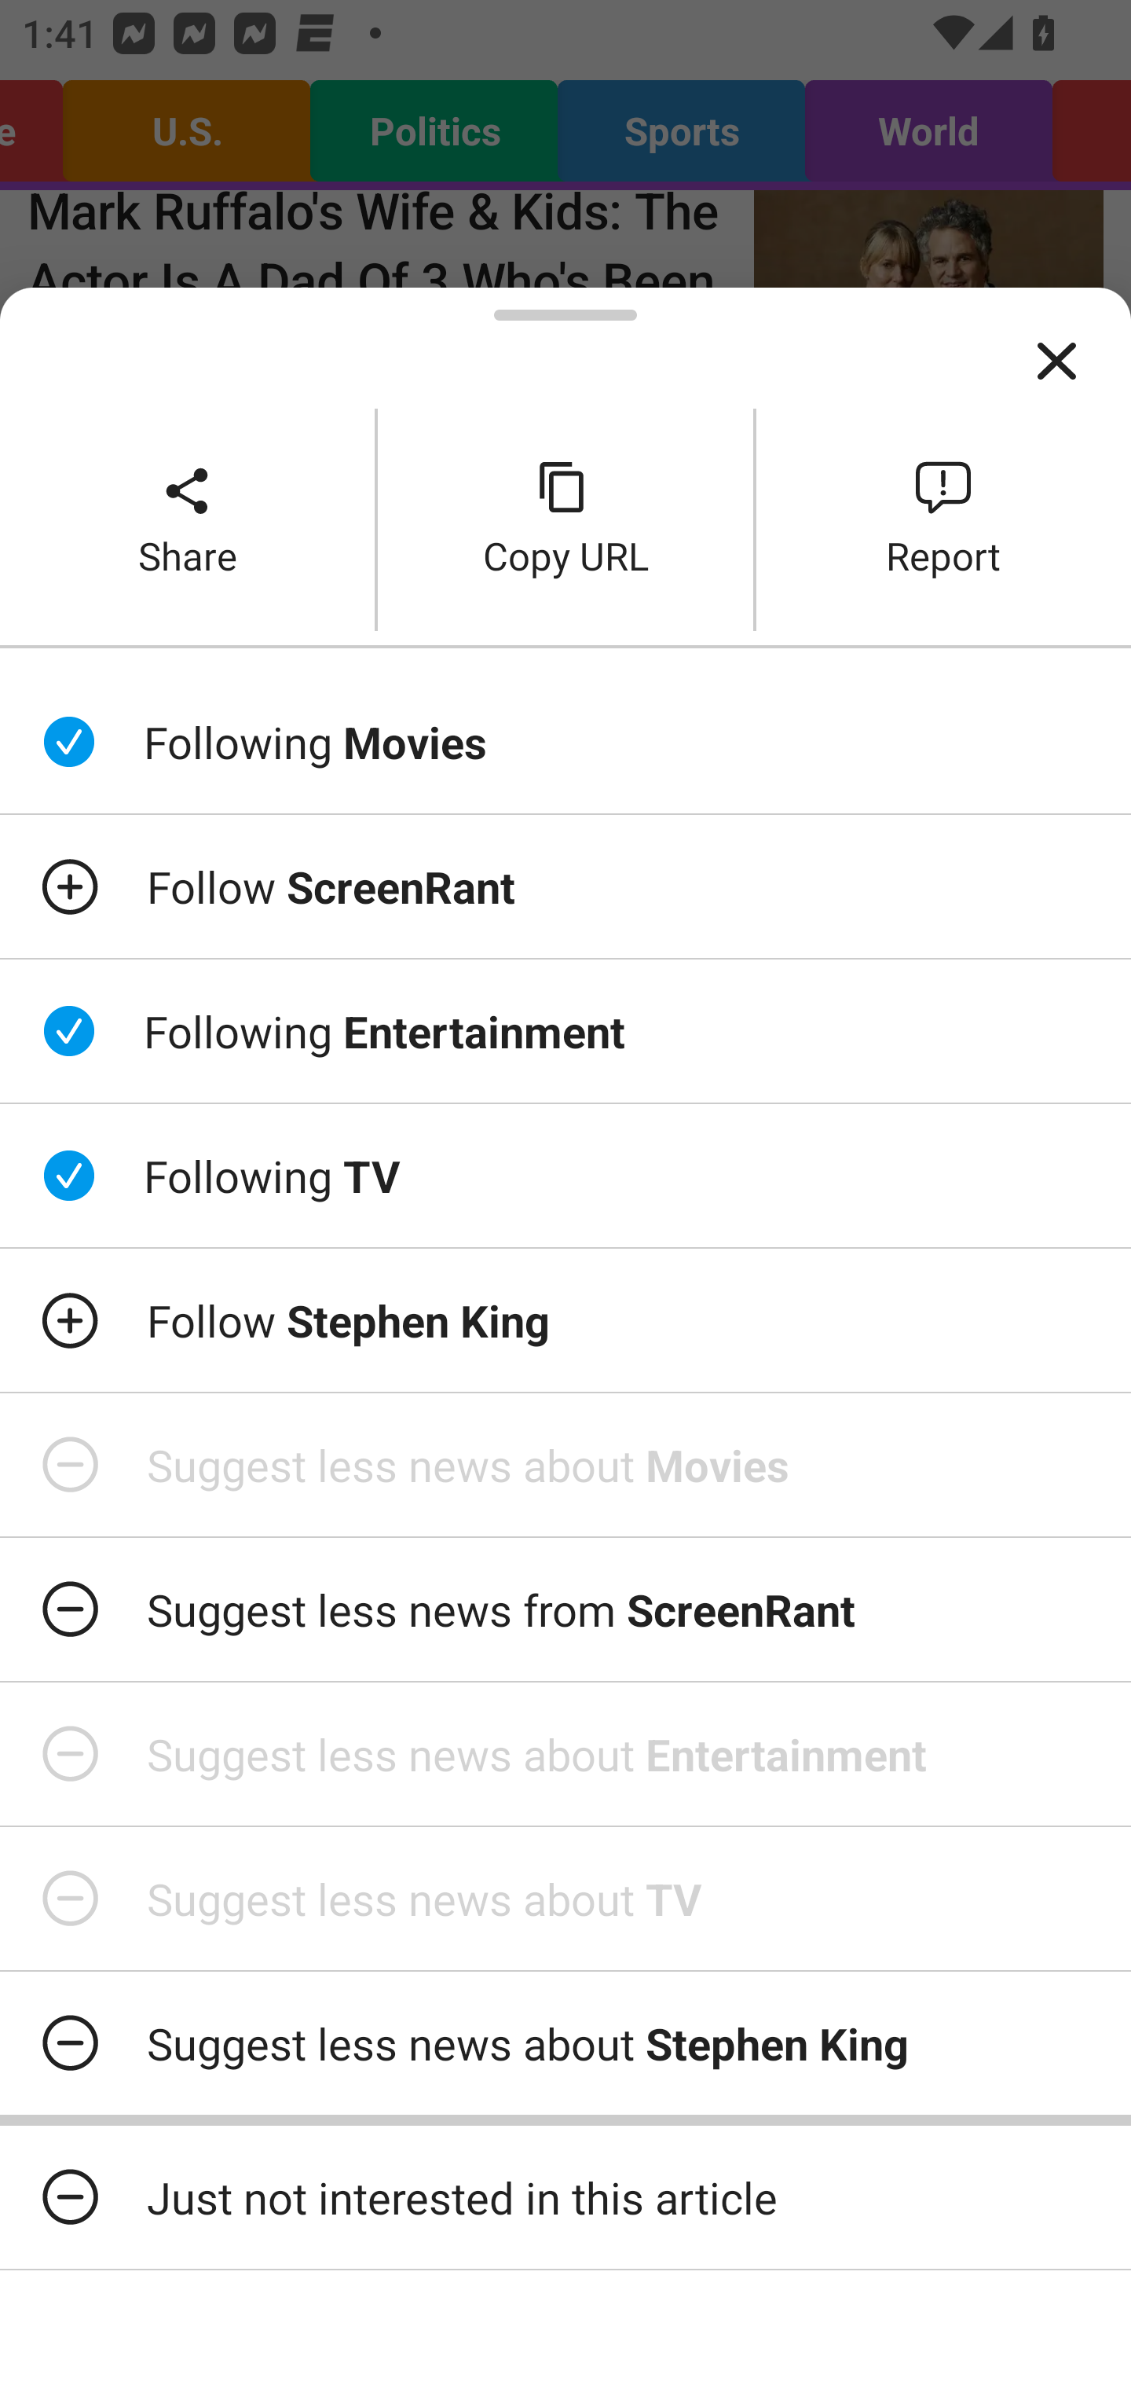 The height and width of the screenshot is (2389, 1131). Describe the element at coordinates (565, 1464) in the screenshot. I see `Suggest less news about Movies` at that location.